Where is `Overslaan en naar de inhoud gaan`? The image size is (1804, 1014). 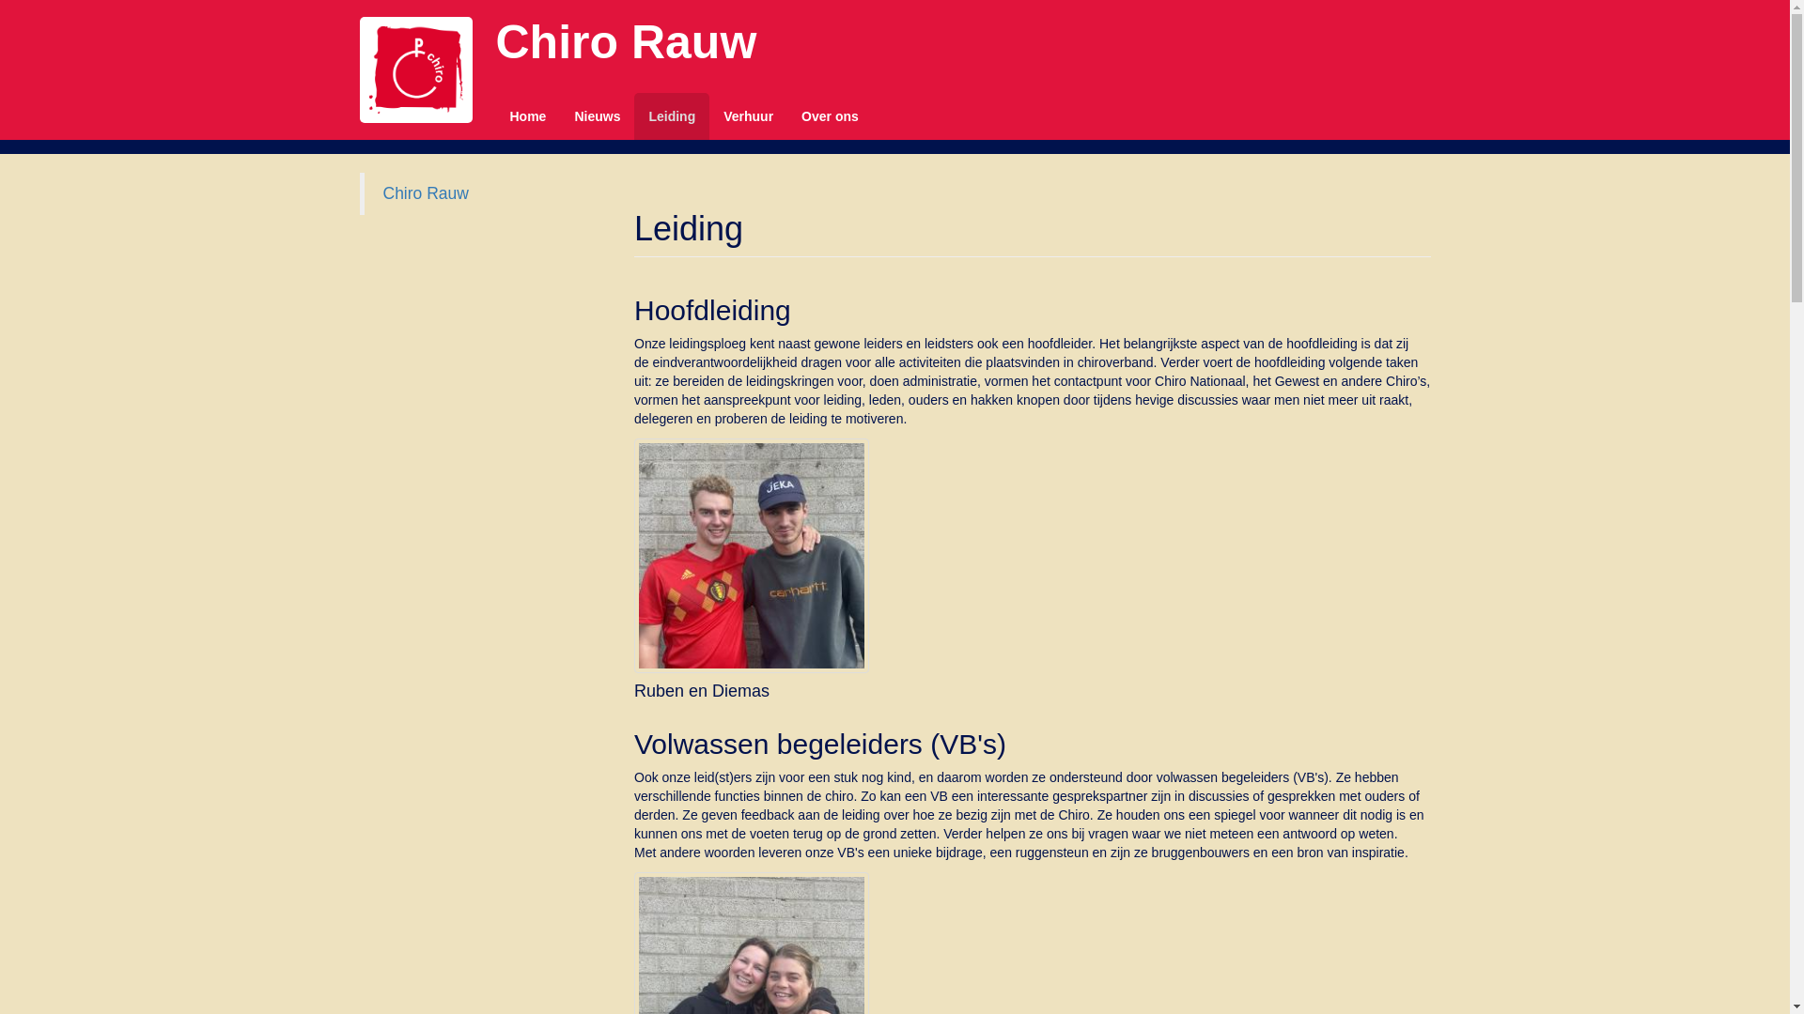
Overslaan en naar de inhoud gaan is located at coordinates (101, 0).